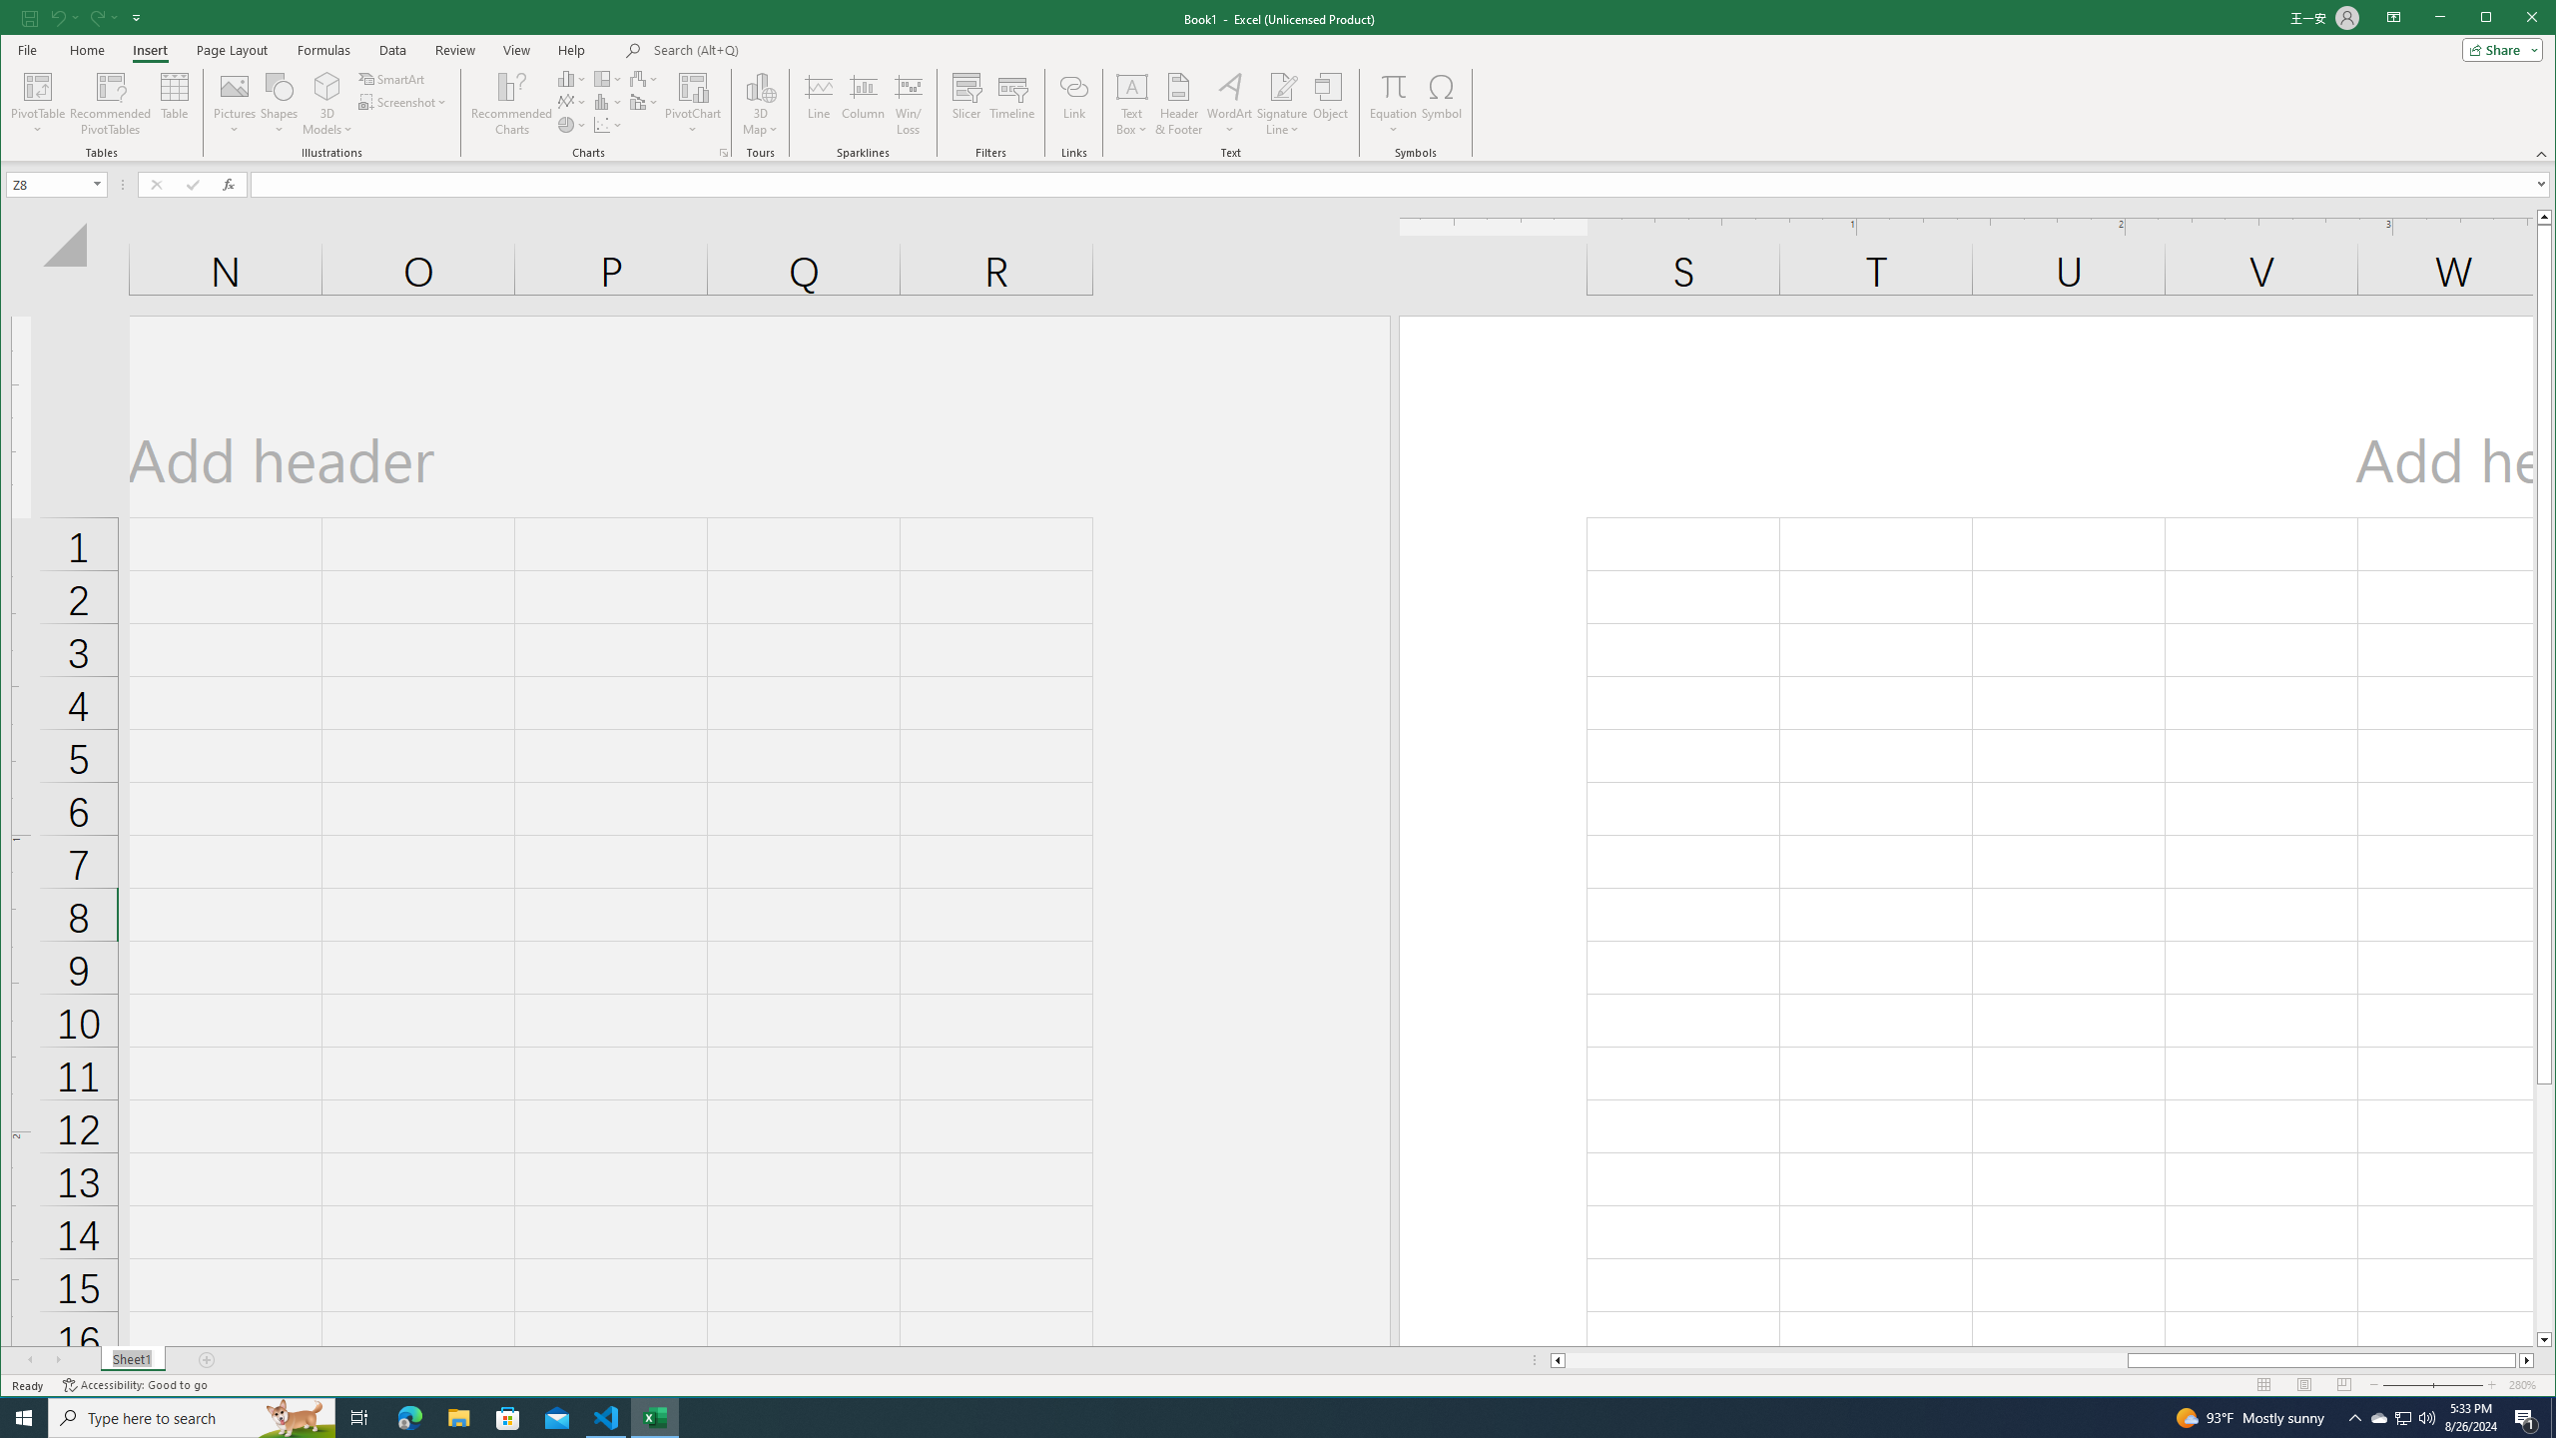 The width and height of the screenshot is (2556, 1438). Describe the element at coordinates (572, 102) in the screenshot. I see `Insert Line or Area Chart` at that location.